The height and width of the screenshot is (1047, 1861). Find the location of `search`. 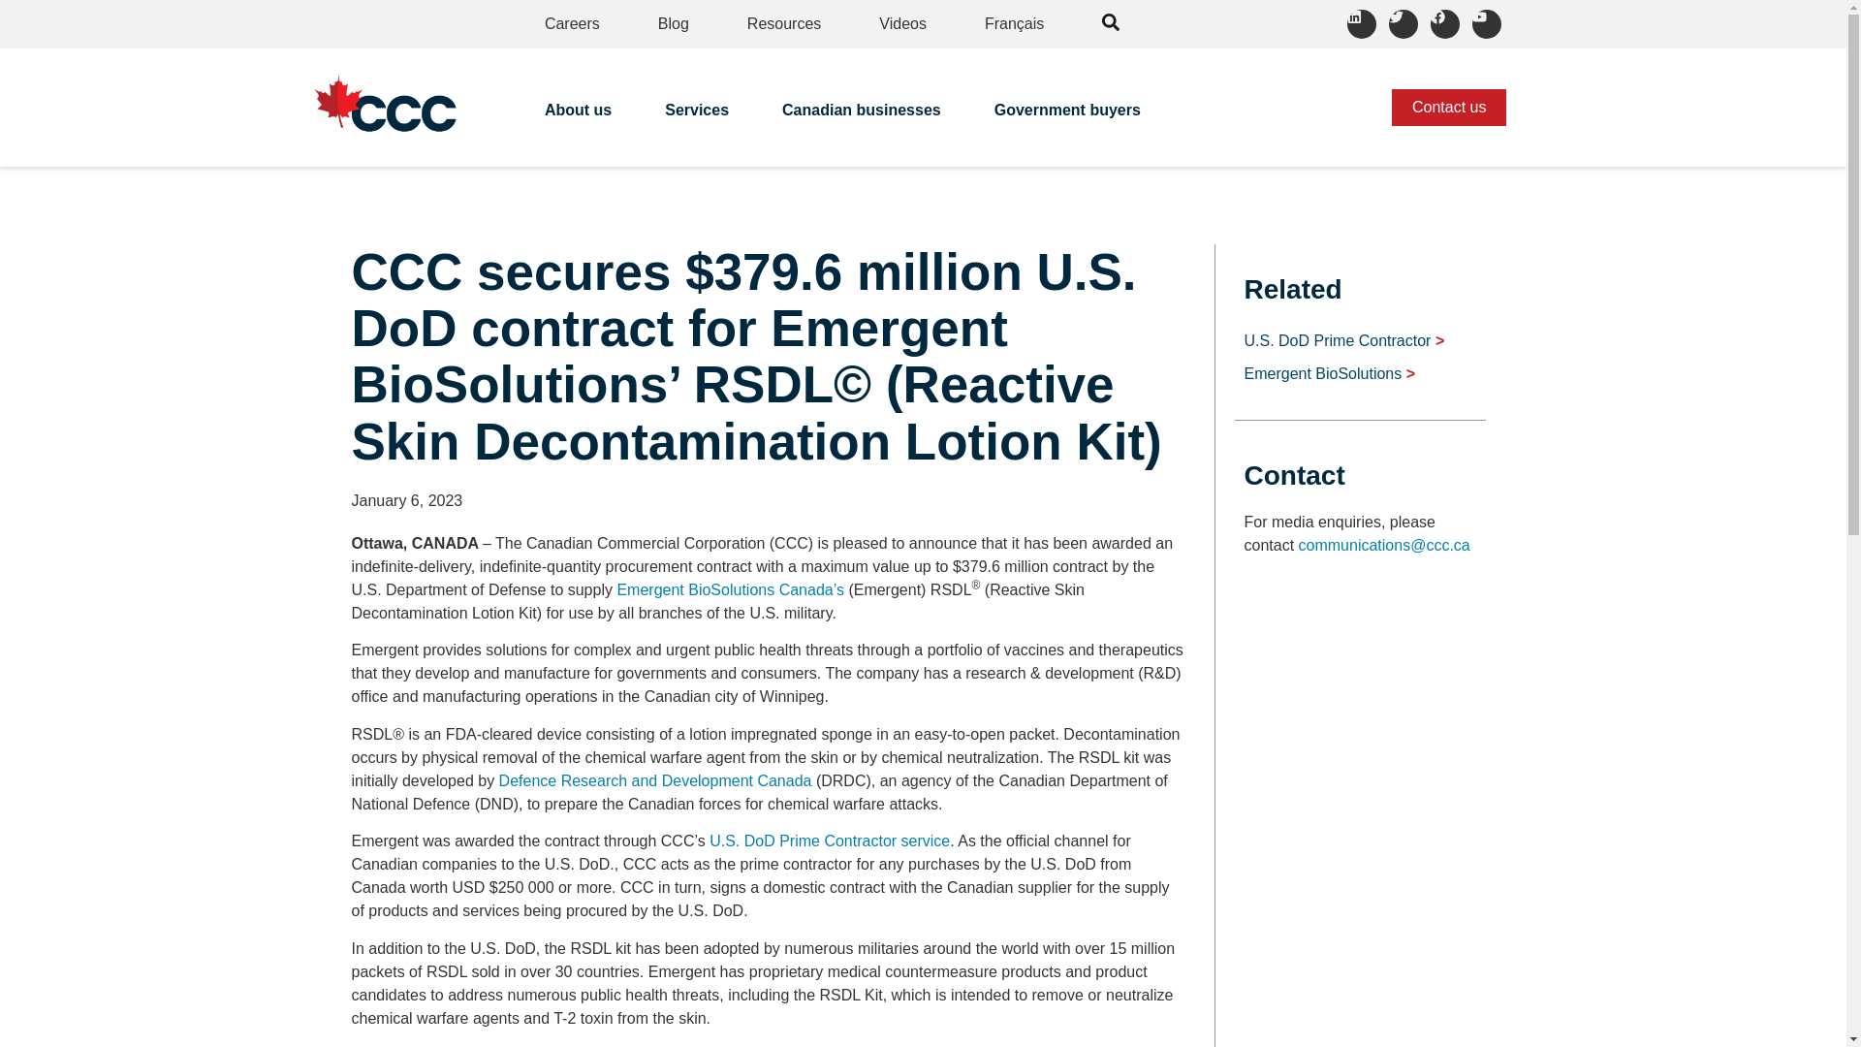

search is located at coordinates (1111, 22).